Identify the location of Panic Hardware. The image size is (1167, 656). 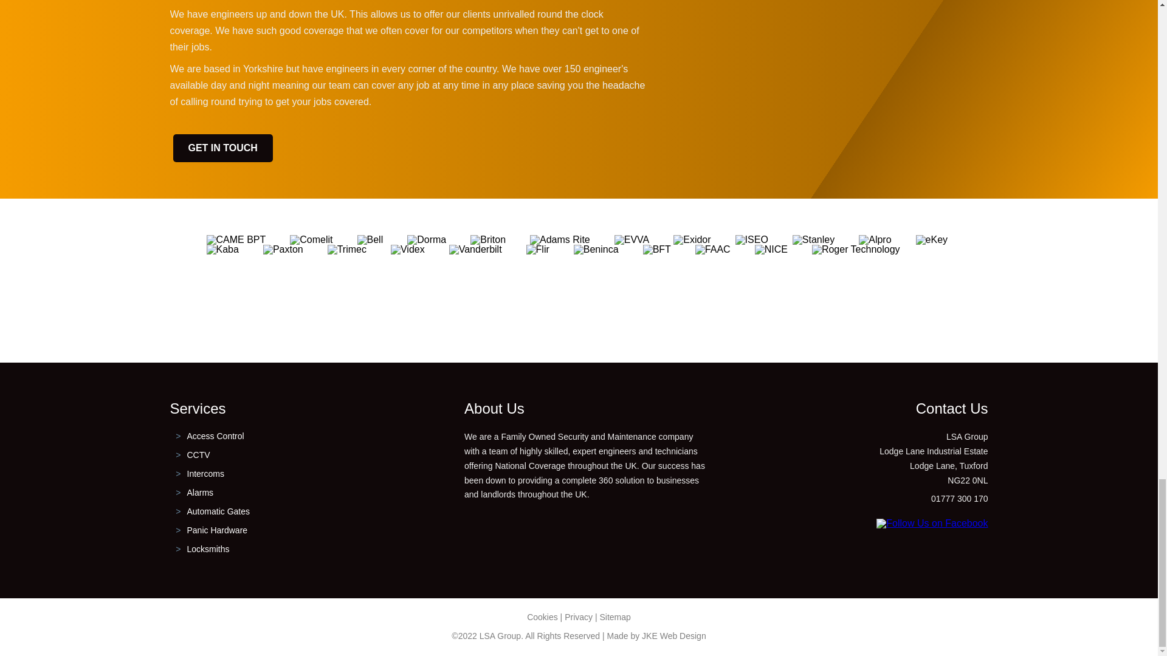
(217, 530).